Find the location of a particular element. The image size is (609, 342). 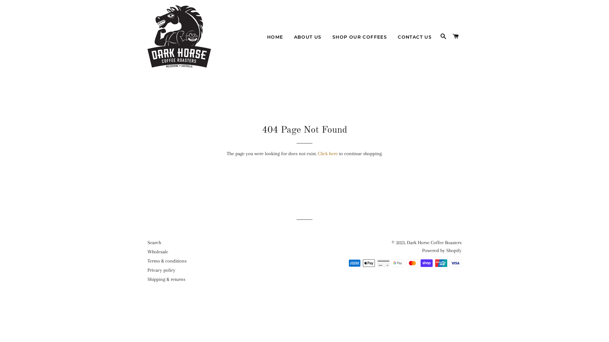

Shipping & returns is located at coordinates (166, 279).